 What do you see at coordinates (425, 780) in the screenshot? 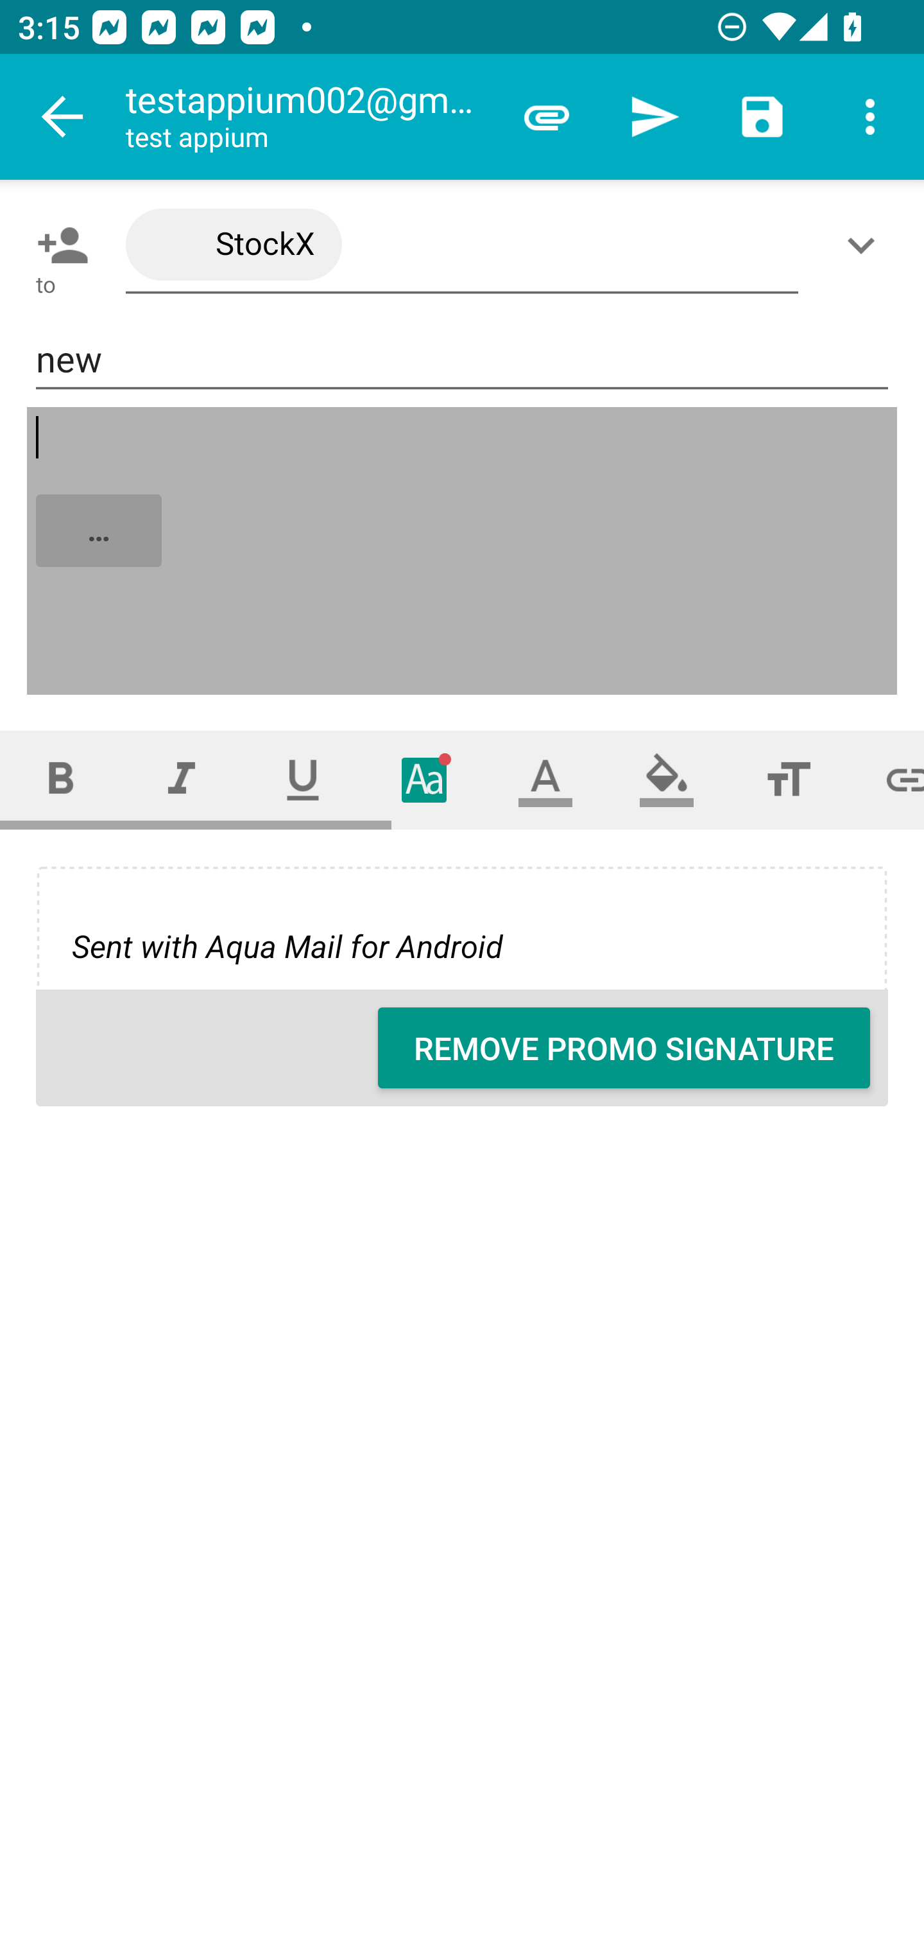
I see `Typeface (font)` at bounding box center [425, 780].